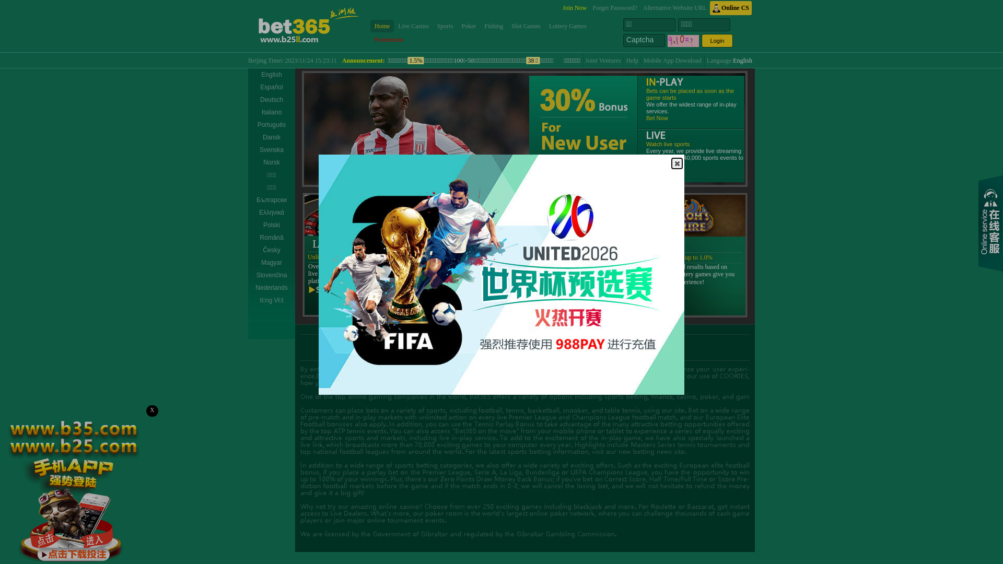 Image resolution: width=1003 pixels, height=564 pixels. What do you see at coordinates (413, 26) in the screenshot?
I see `Live Casino` at bounding box center [413, 26].